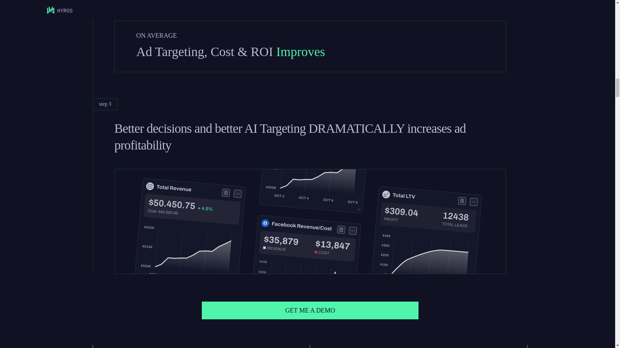 Image resolution: width=620 pixels, height=348 pixels. Describe the element at coordinates (310, 311) in the screenshot. I see `GET ME A DEMO` at that location.